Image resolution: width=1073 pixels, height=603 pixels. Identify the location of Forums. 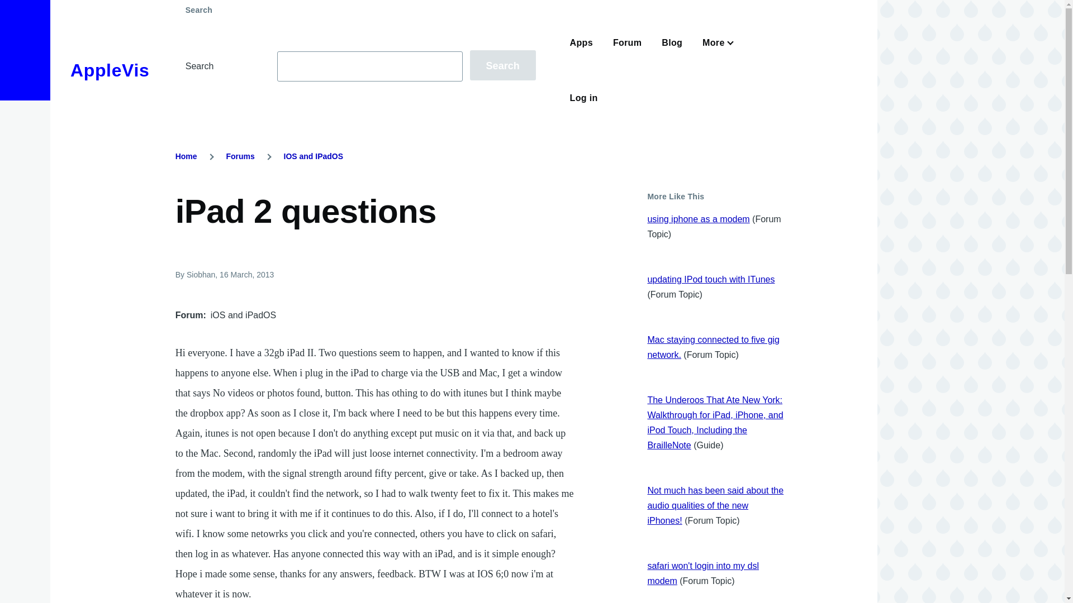
(240, 156).